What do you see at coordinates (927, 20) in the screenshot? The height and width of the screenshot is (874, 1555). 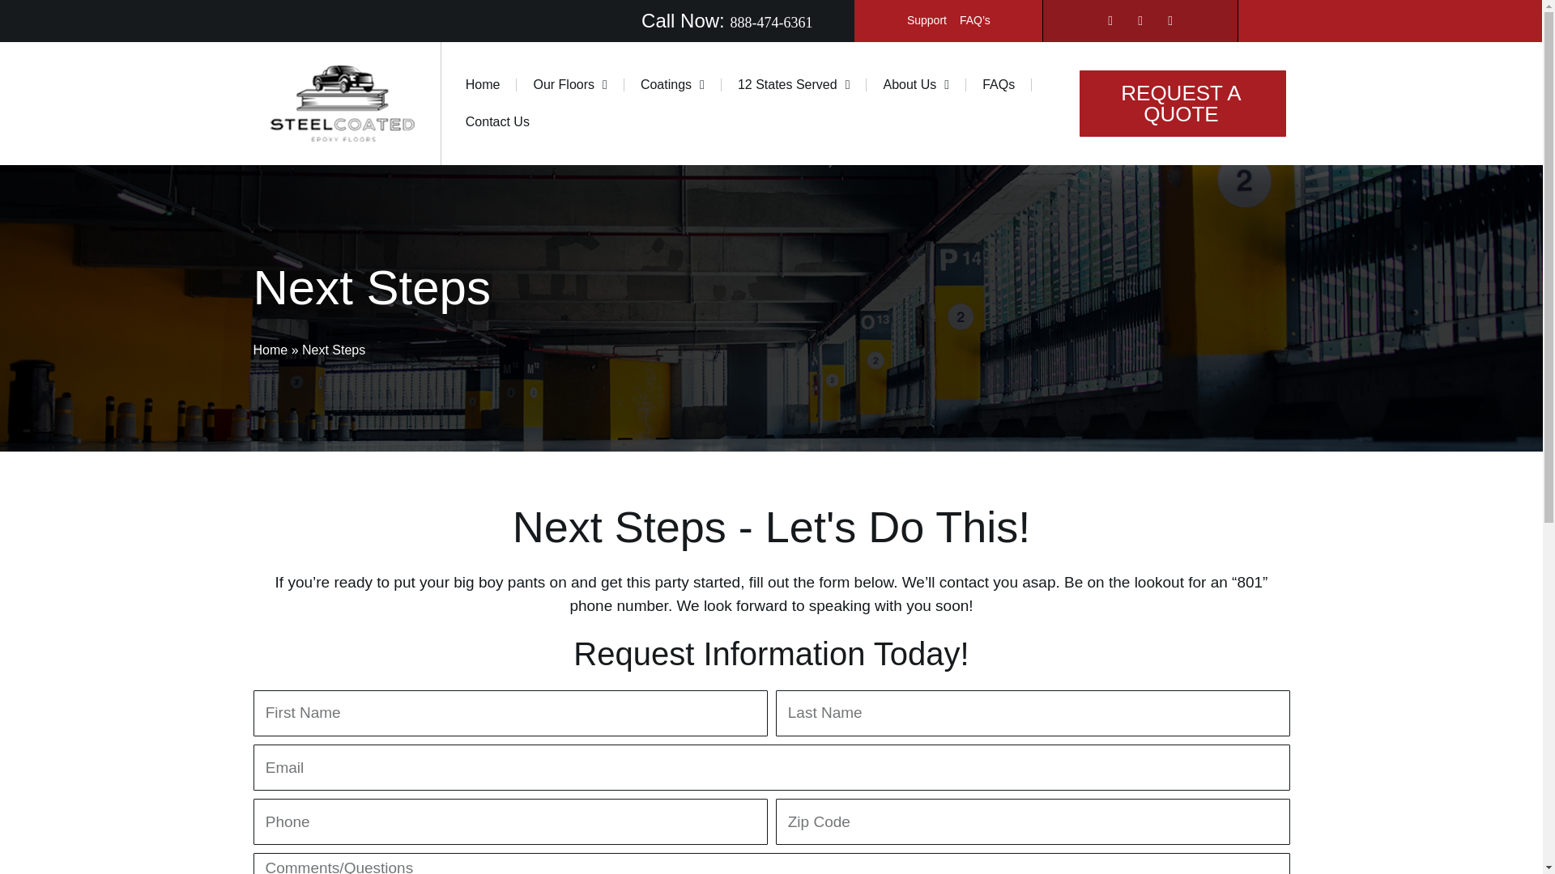 I see `Support` at bounding box center [927, 20].